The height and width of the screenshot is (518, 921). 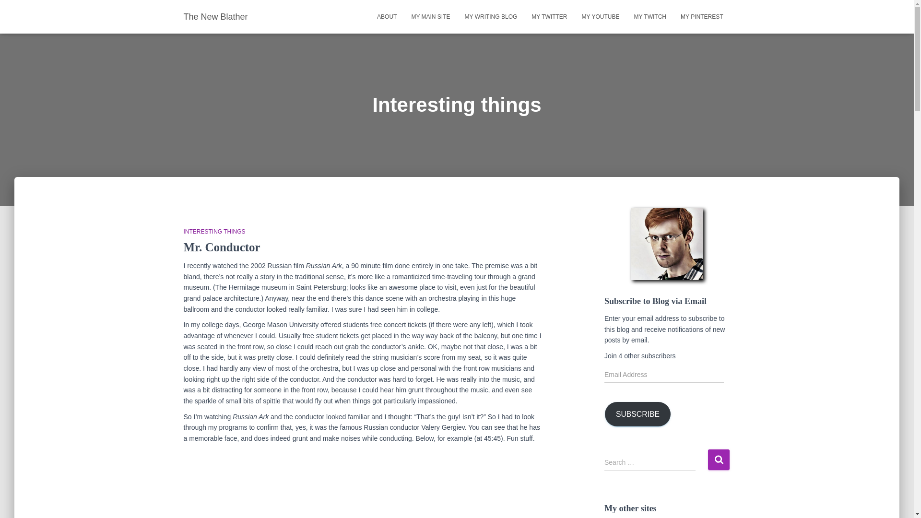 I want to click on MY TWITTER, so click(x=549, y=16).